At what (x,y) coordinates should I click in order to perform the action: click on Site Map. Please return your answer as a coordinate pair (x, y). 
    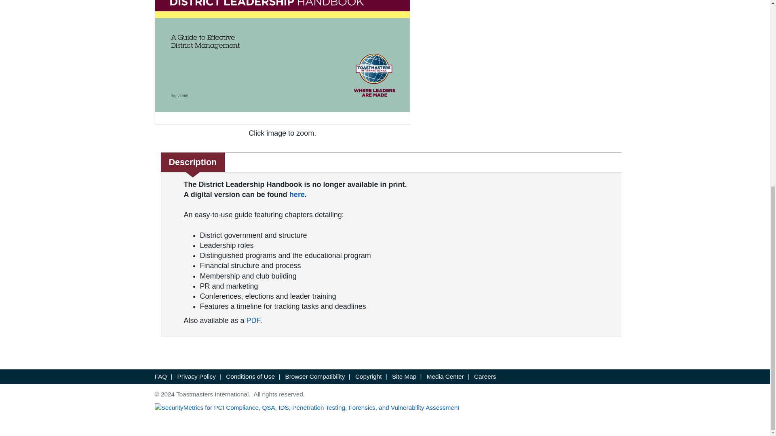
    Looking at the image, I should click on (405, 376).